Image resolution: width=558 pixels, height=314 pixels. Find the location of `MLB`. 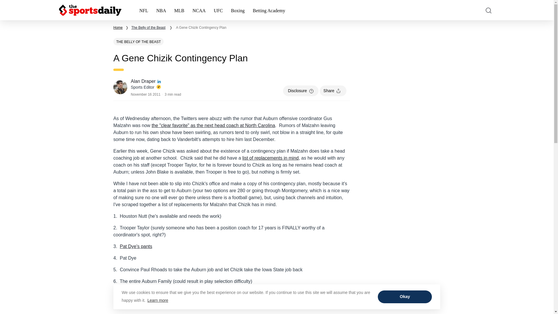

MLB is located at coordinates (179, 10).